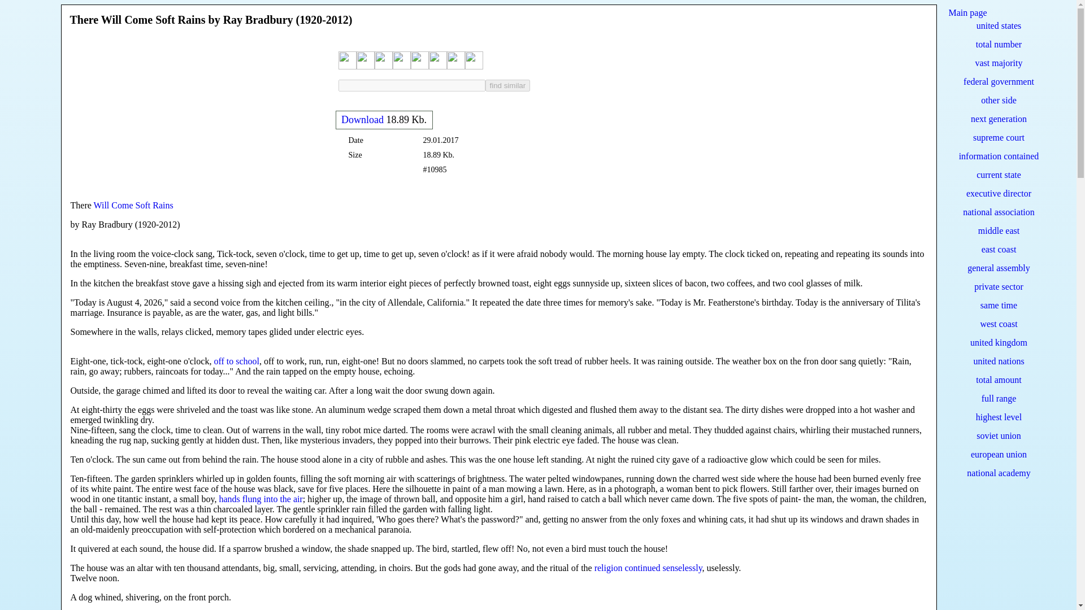 The image size is (1085, 610). Describe the element at coordinates (507, 85) in the screenshot. I see `find similar` at that location.